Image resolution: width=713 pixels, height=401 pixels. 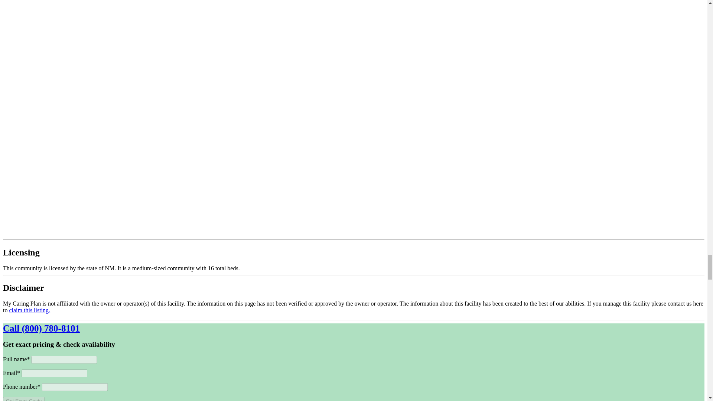 What do you see at coordinates (23, 399) in the screenshot?
I see `Get Exact Costs` at bounding box center [23, 399].